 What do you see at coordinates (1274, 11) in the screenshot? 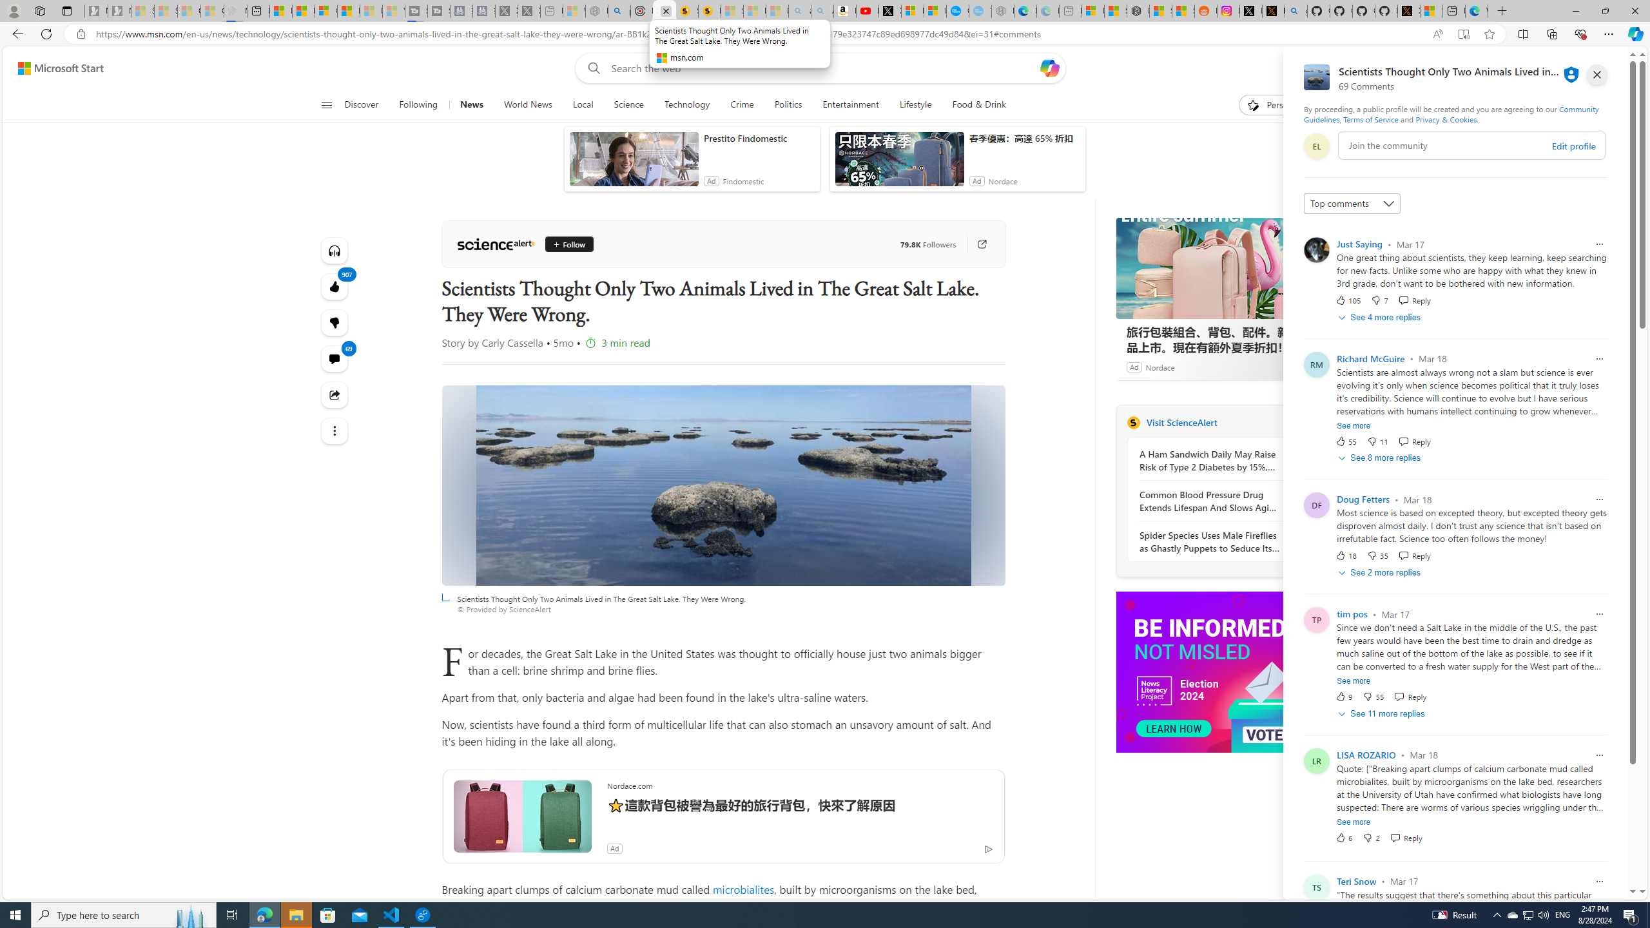
I see `help.x.com | 524: A timeout occurred` at bounding box center [1274, 11].